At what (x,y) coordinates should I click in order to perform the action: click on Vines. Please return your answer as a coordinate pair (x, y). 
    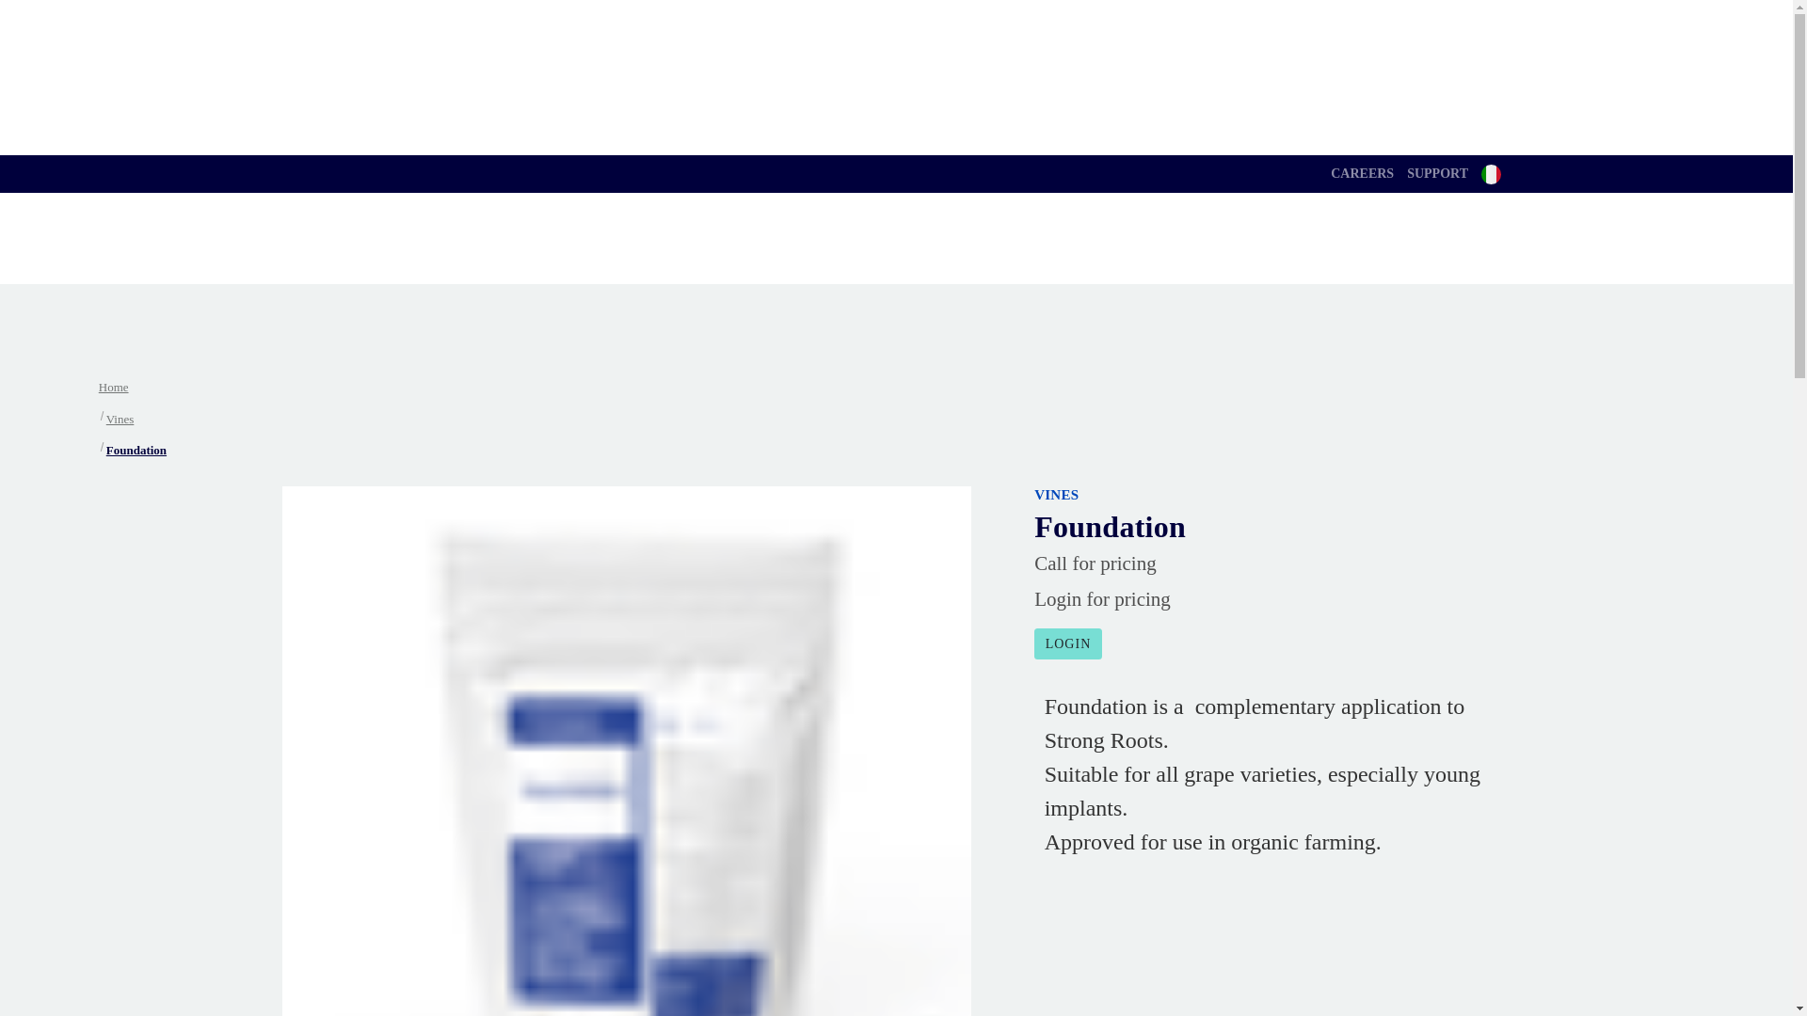
    Looking at the image, I should click on (120, 420).